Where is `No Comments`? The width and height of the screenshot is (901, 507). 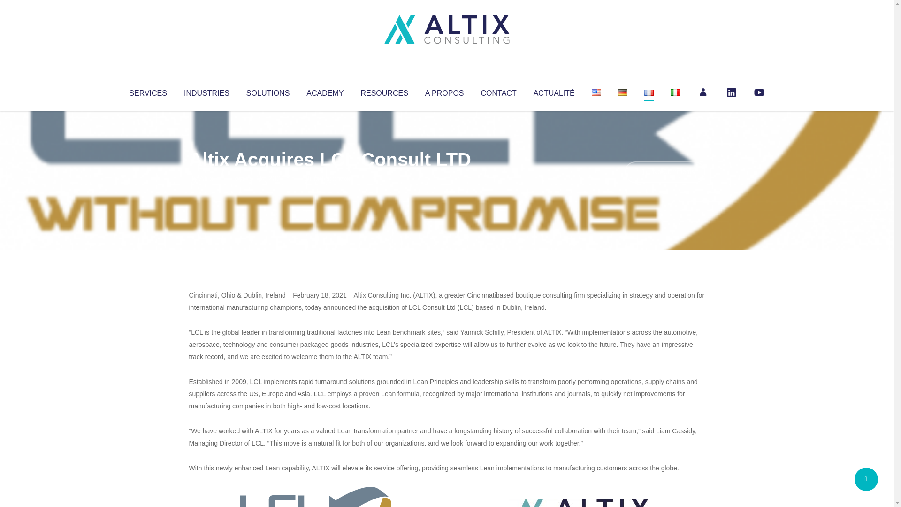 No Comments is located at coordinates (664, 172).